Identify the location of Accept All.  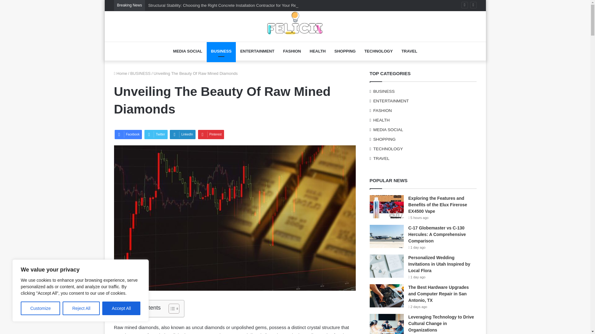
(121, 308).